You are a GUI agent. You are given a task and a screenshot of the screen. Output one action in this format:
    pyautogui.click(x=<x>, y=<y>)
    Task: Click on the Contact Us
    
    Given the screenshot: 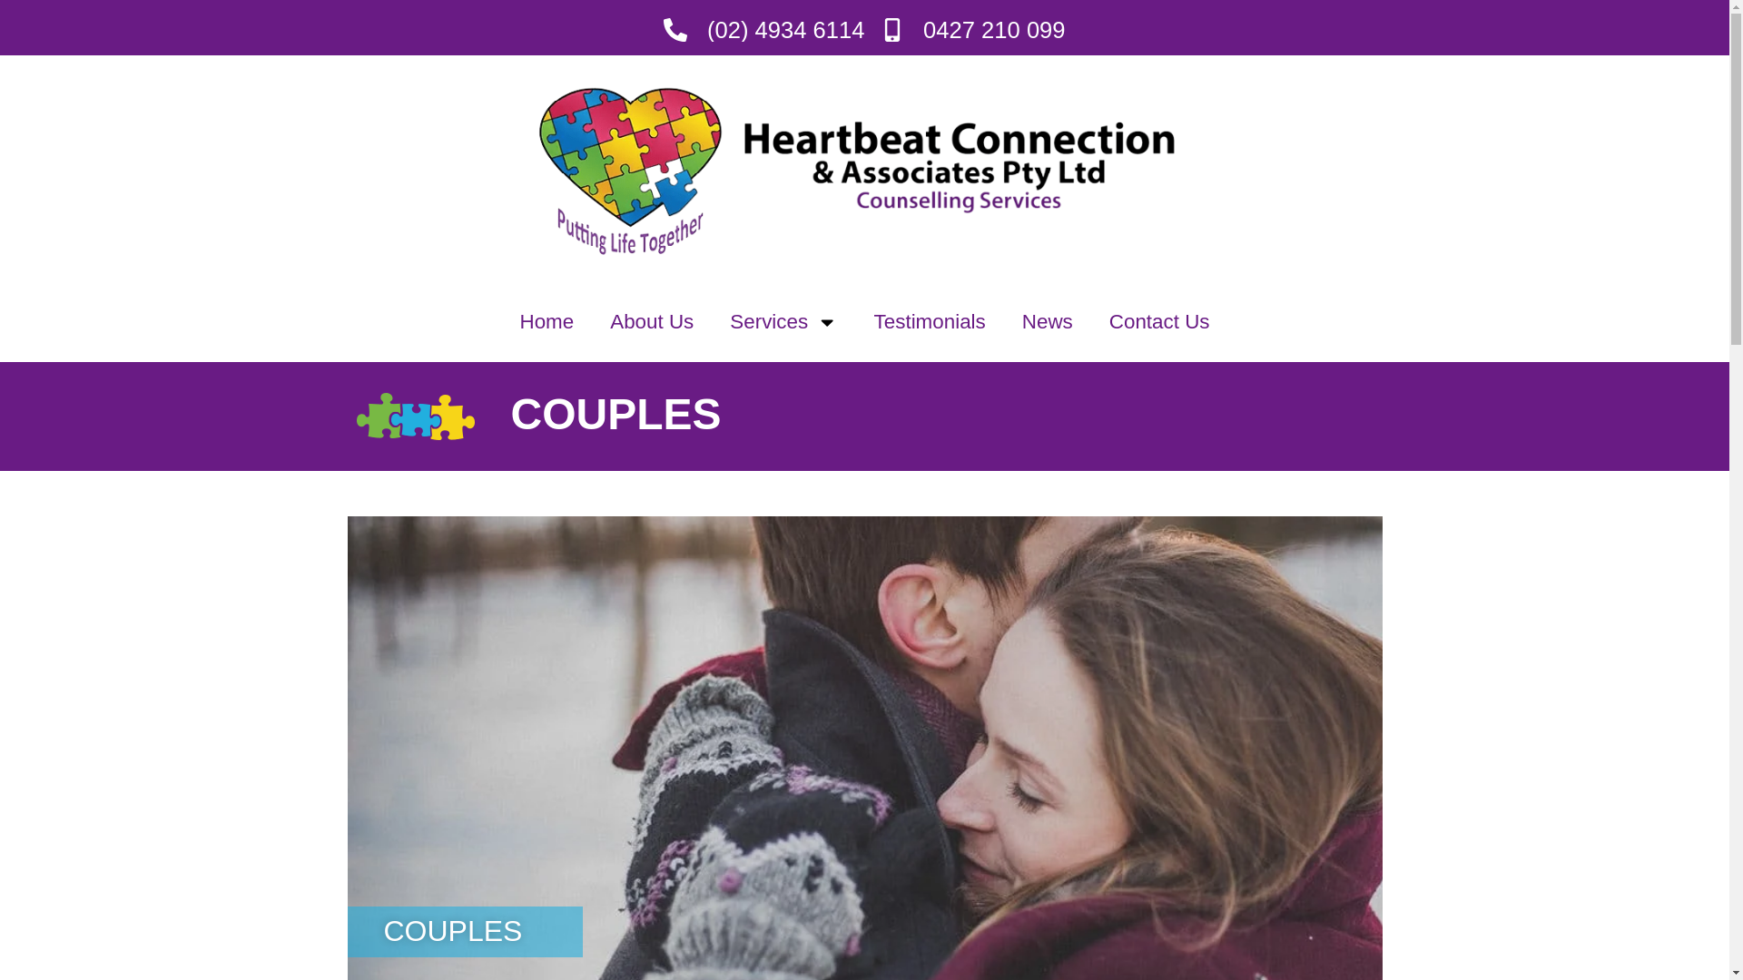 What is the action you would take?
    pyautogui.click(x=1160, y=322)
    